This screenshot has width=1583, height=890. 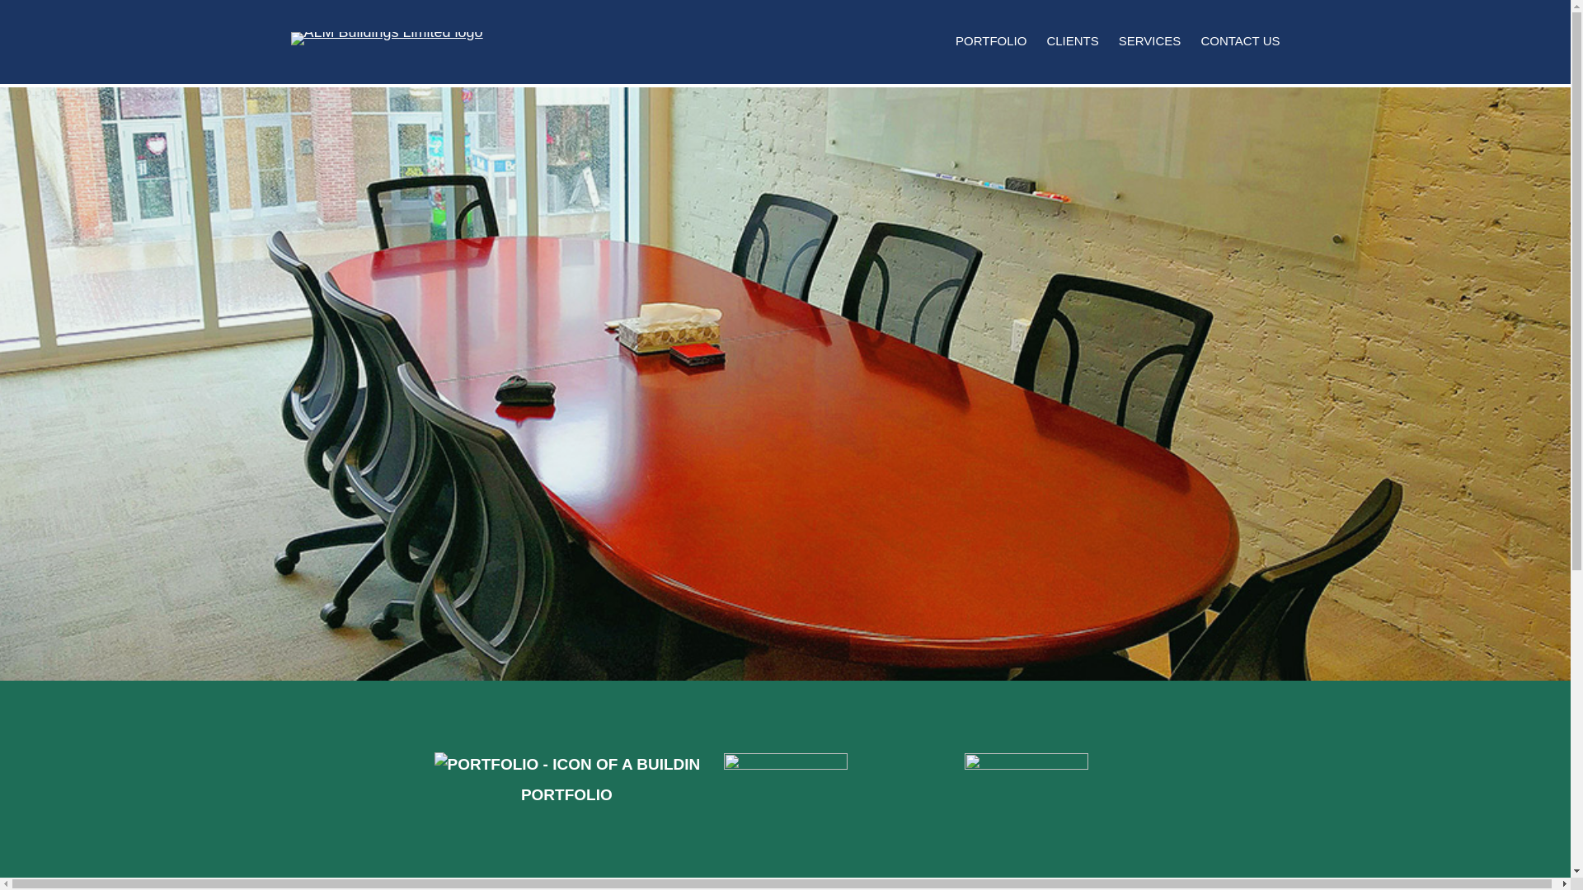 What do you see at coordinates (1240, 41) in the screenshot?
I see `CONTACT US` at bounding box center [1240, 41].